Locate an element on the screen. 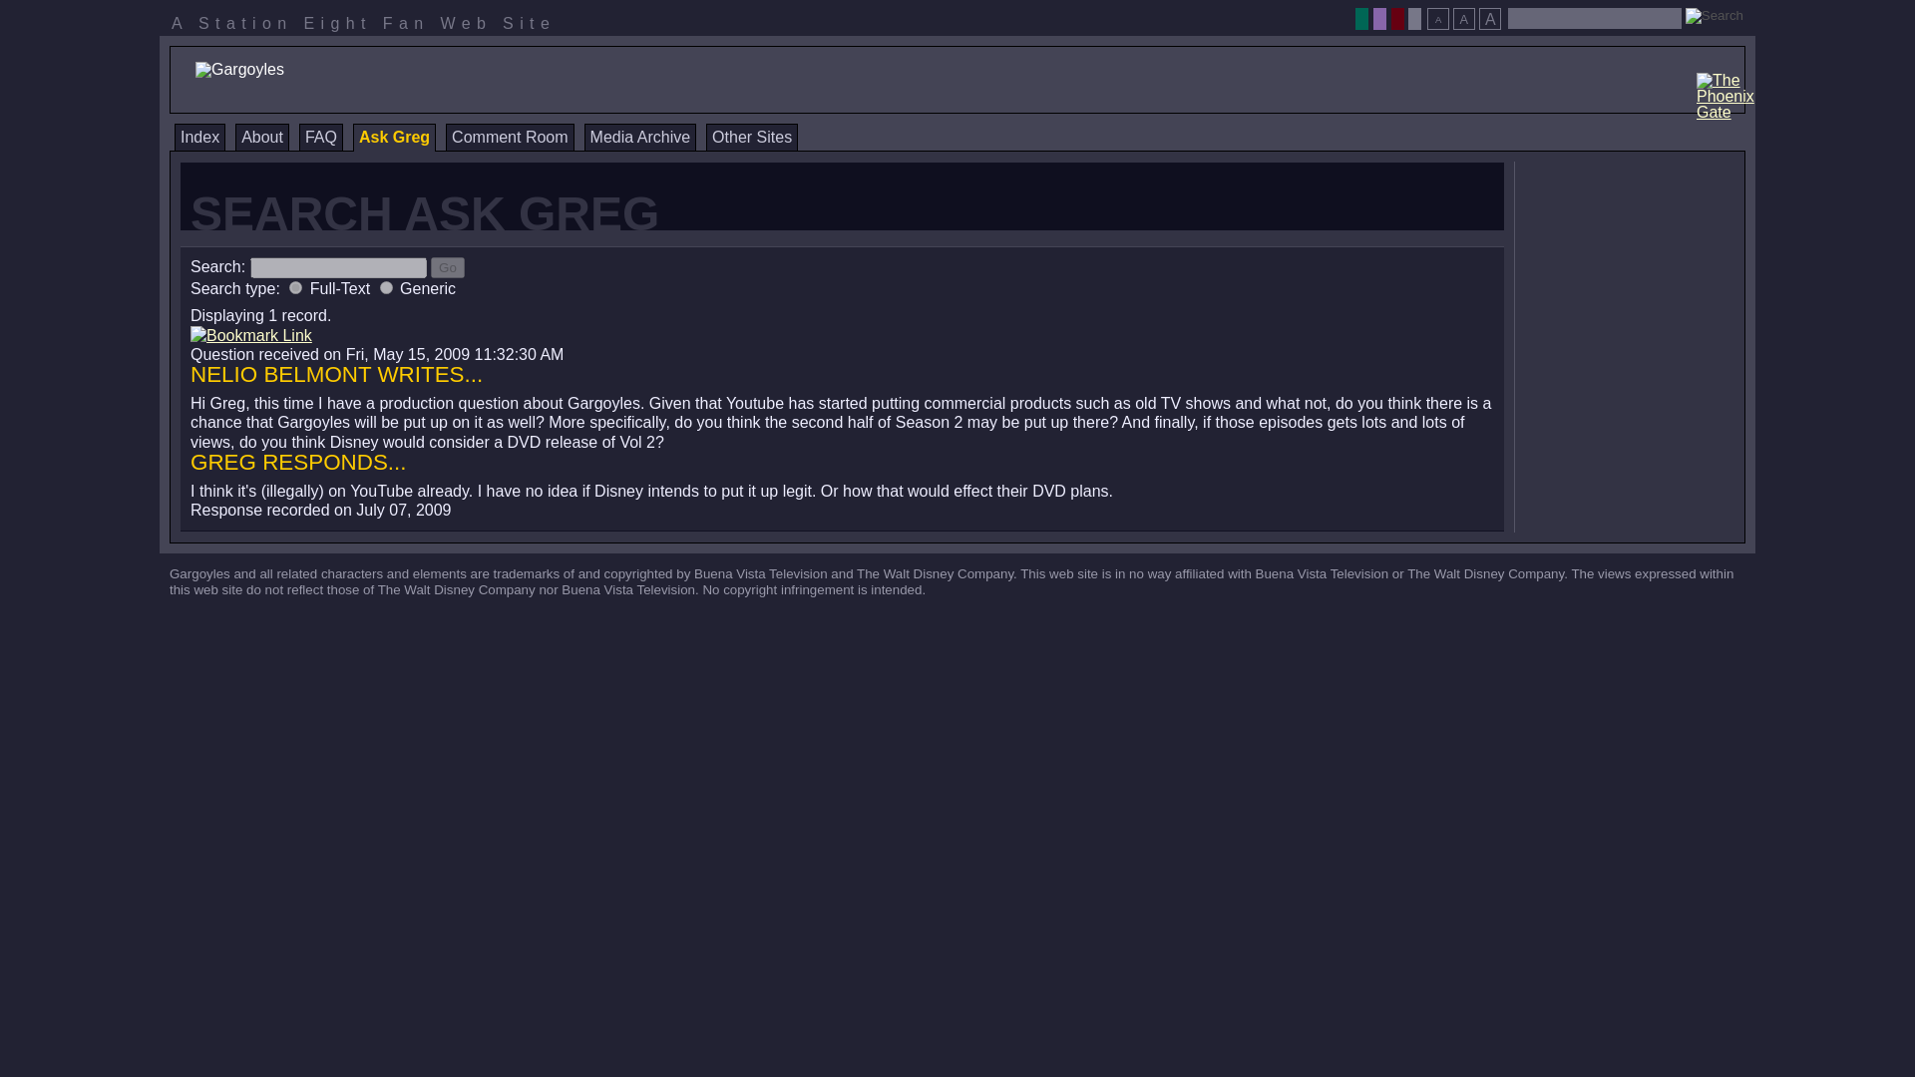  A is located at coordinates (1464, 18).